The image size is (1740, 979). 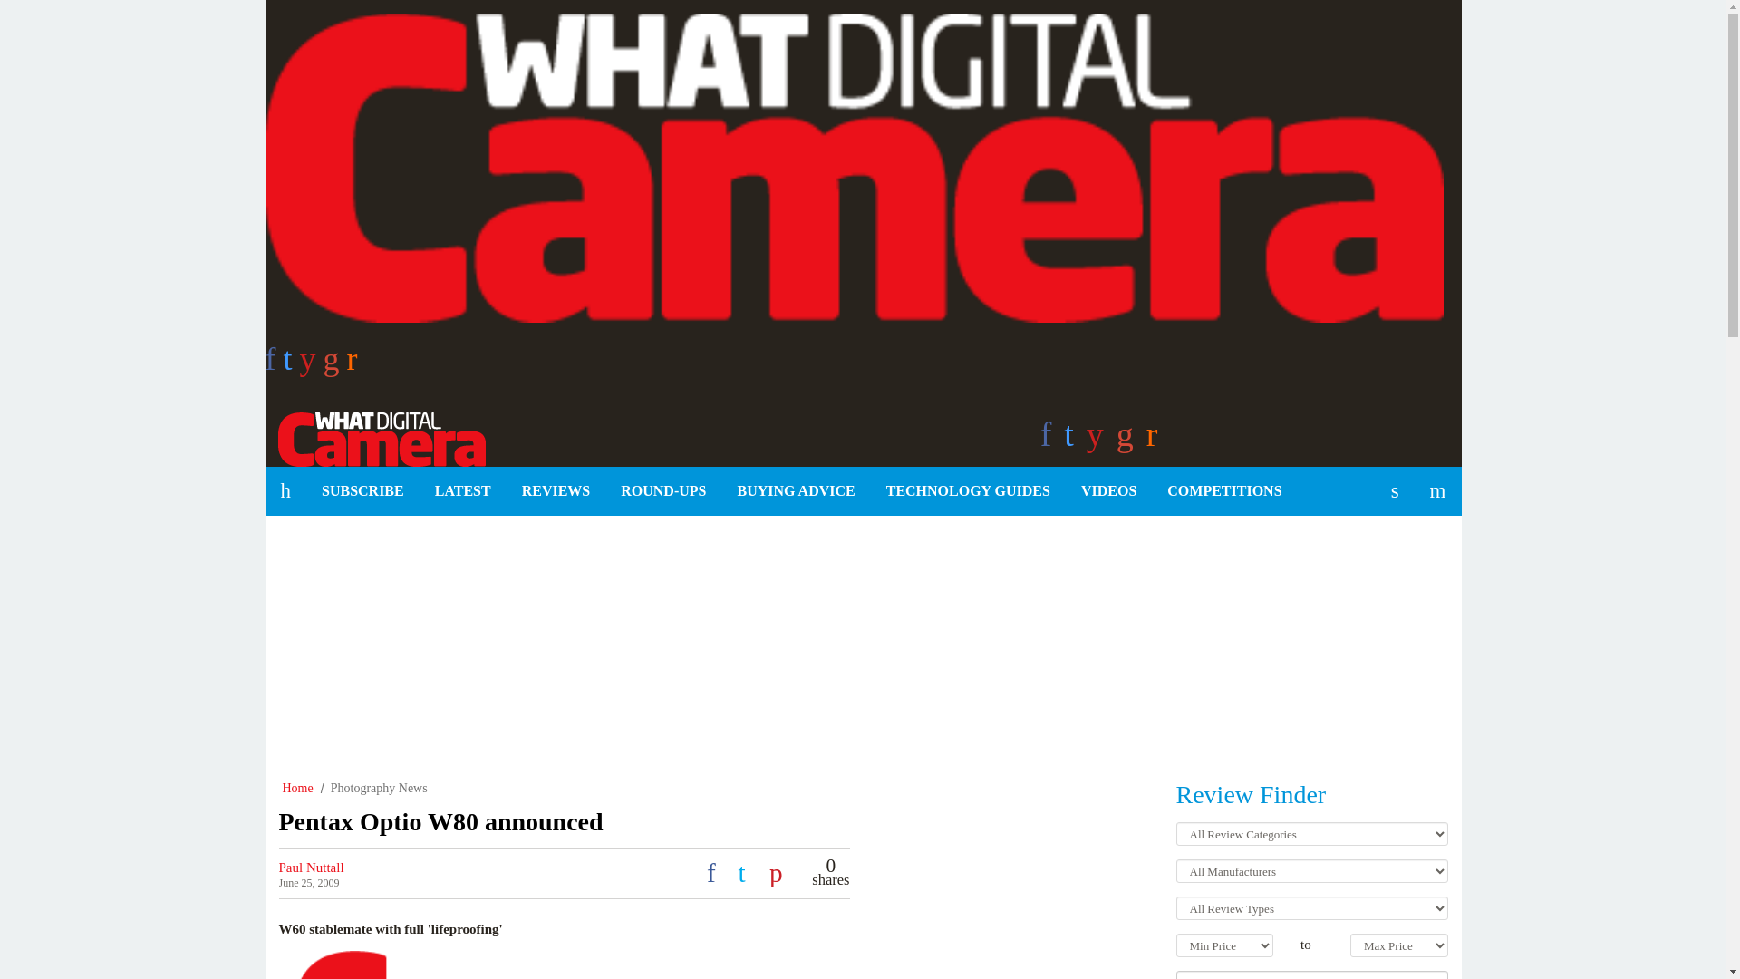 I want to click on BUYING ADVICE, so click(x=796, y=491).